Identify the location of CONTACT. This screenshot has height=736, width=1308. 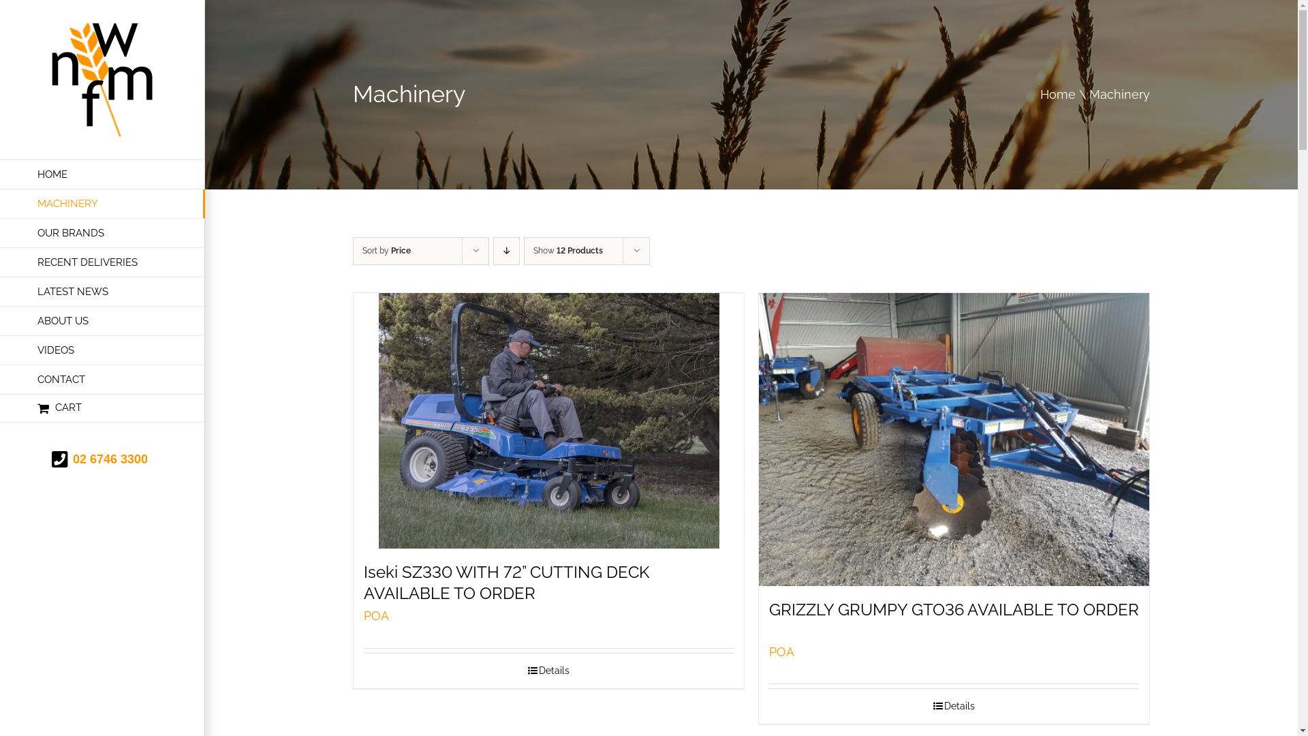
(102, 380).